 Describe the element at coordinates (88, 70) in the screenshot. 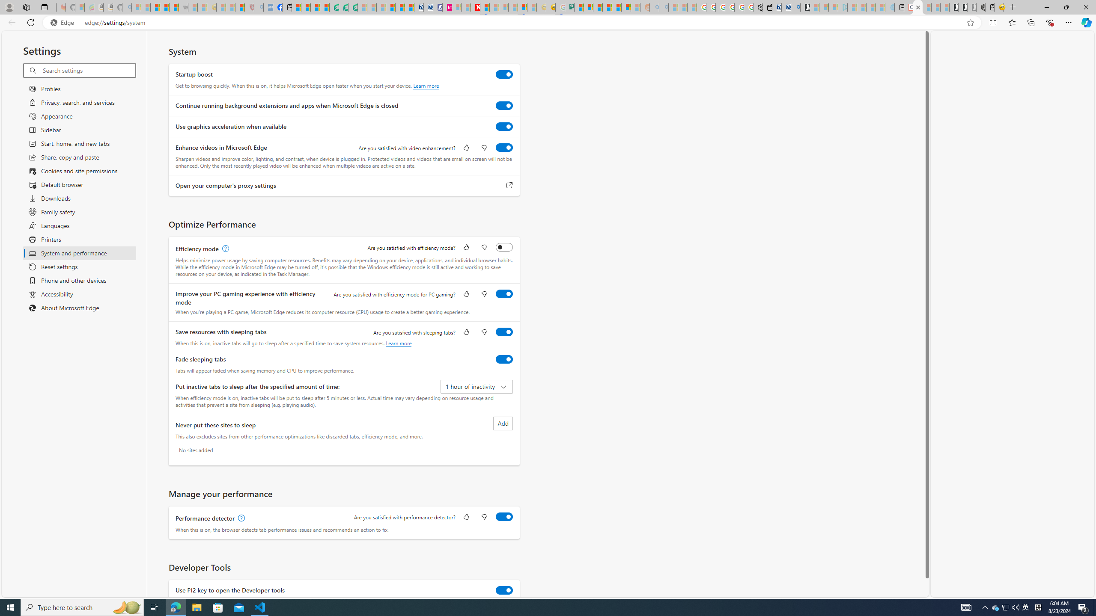

I see `Search settings` at that location.